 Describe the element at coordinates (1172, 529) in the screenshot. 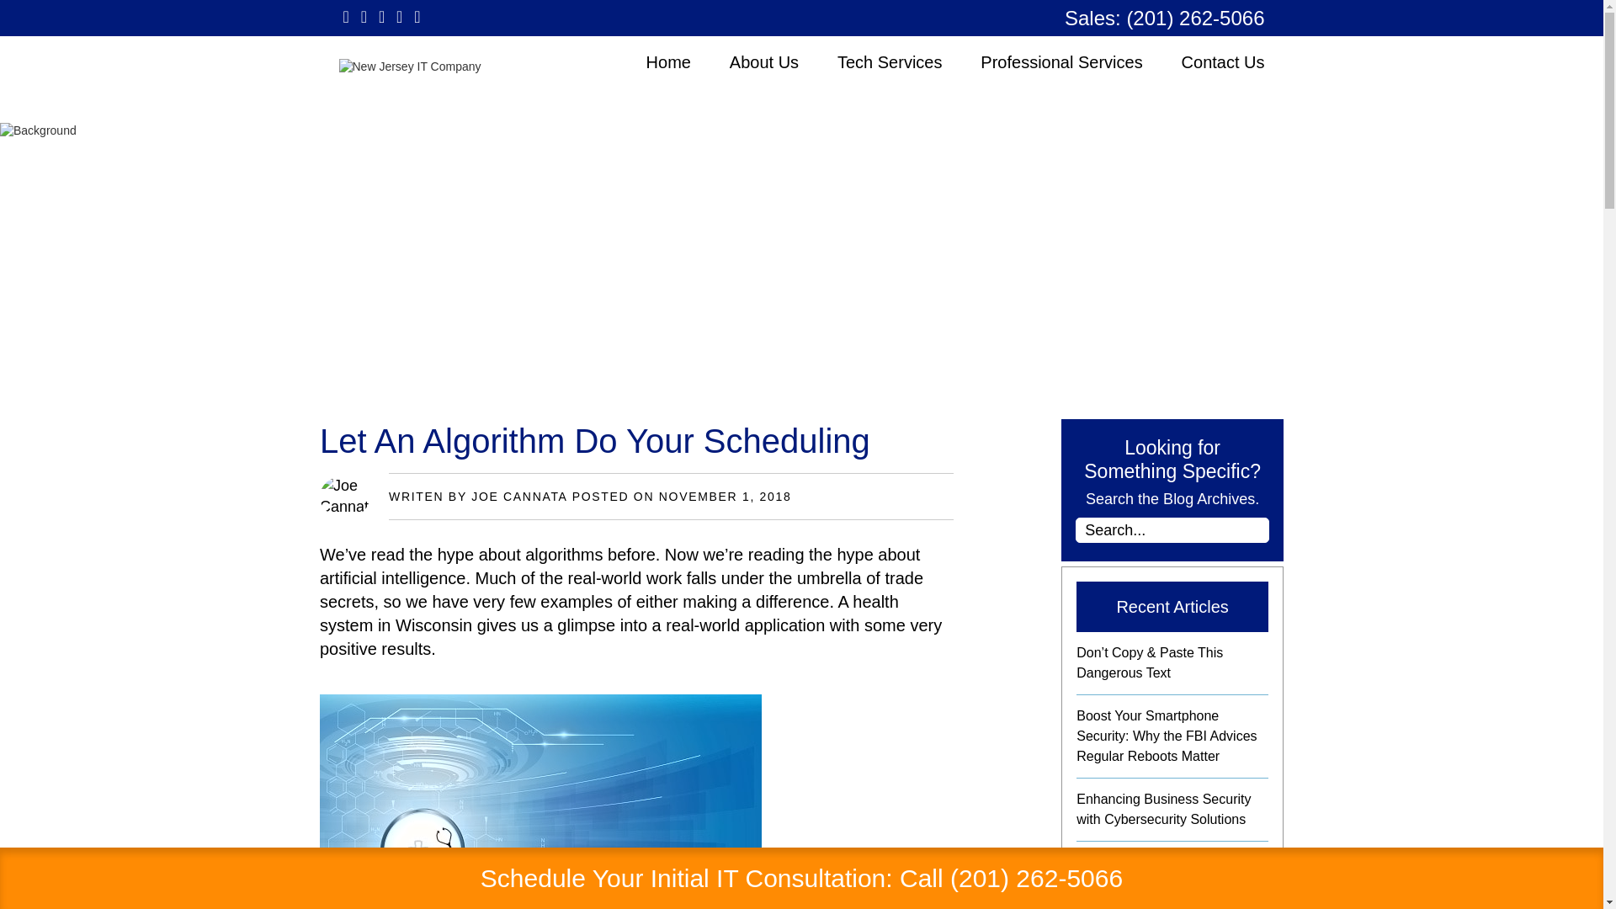

I see `Search...` at that location.